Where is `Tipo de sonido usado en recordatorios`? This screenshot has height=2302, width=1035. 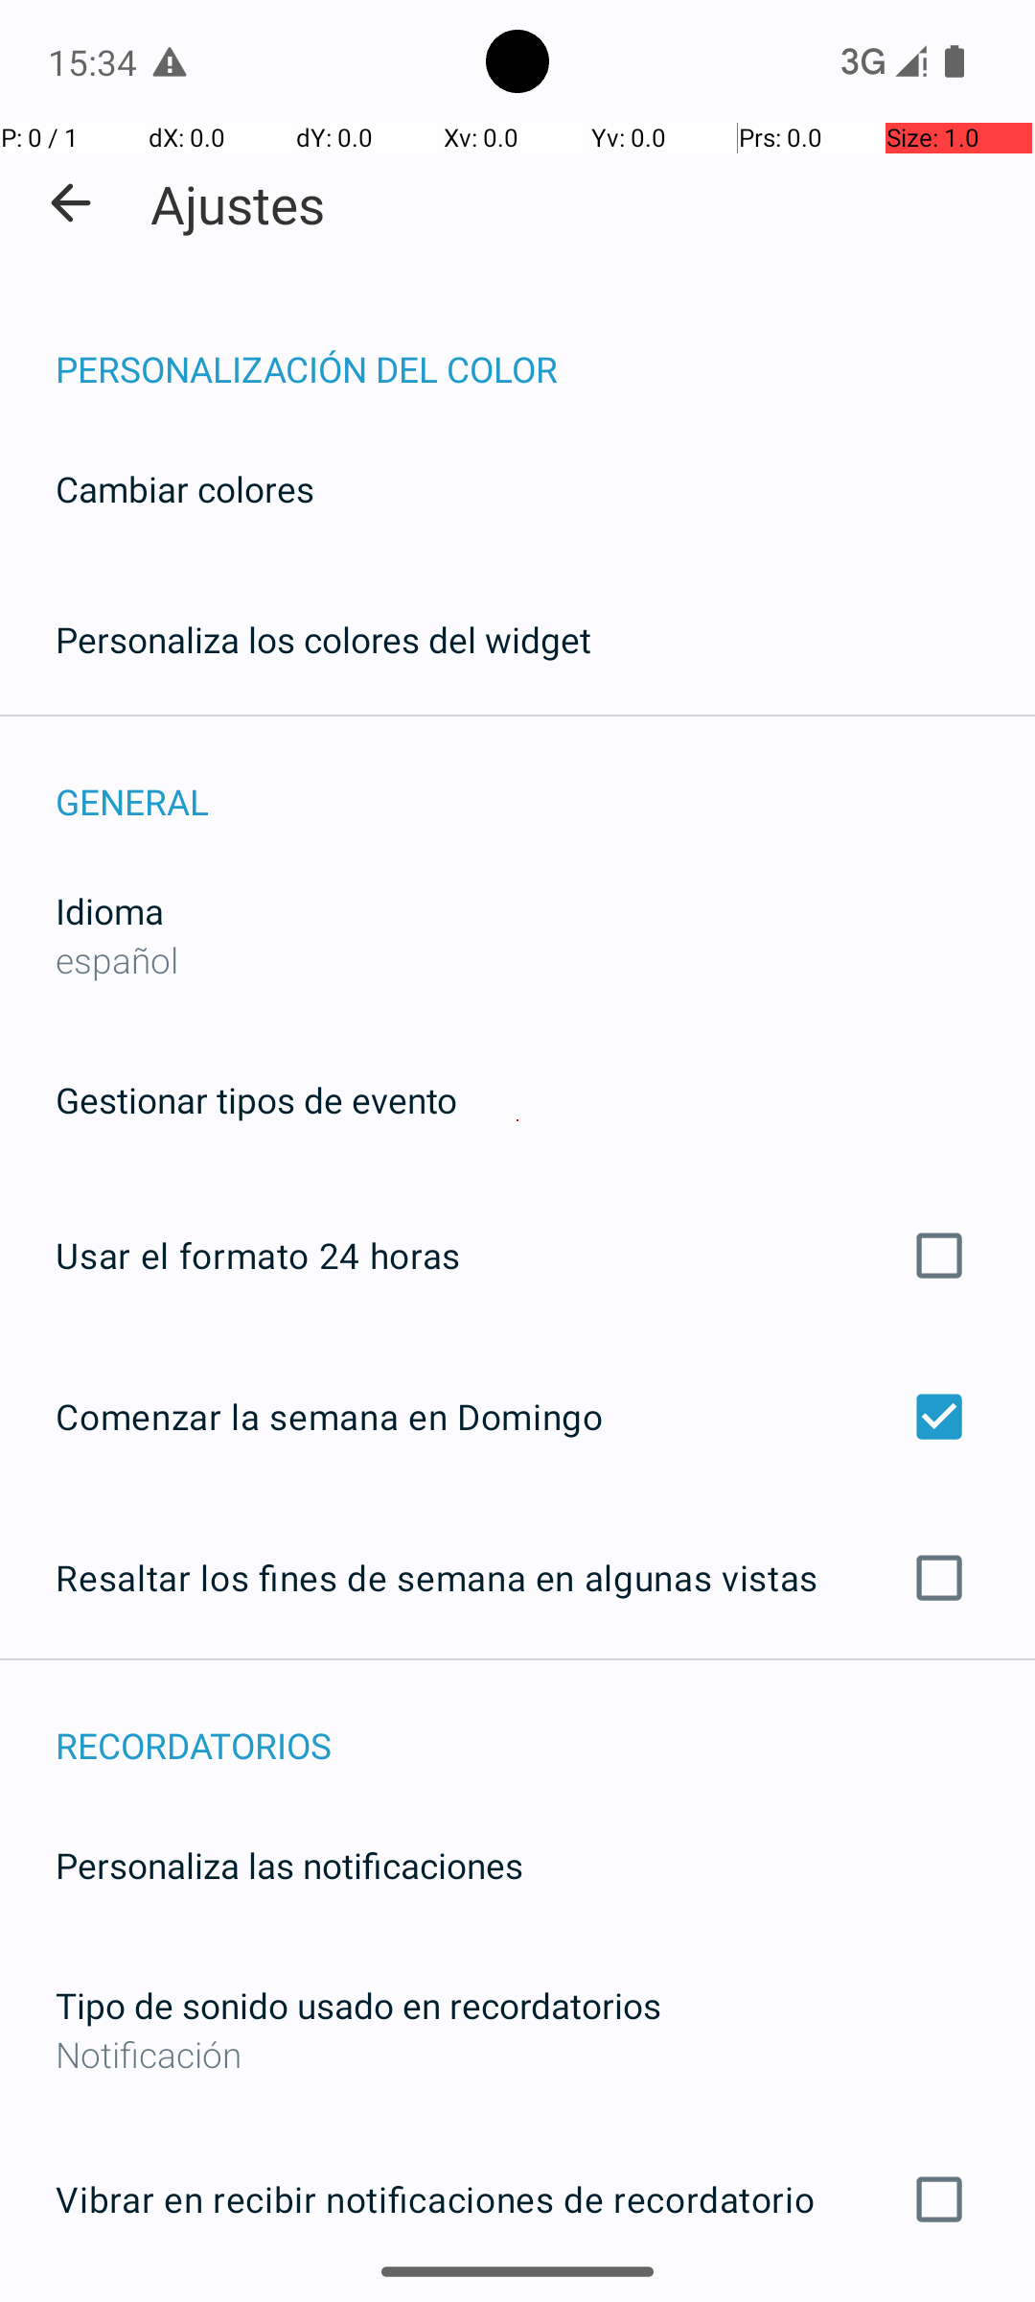 Tipo de sonido usado en recordatorios is located at coordinates (358, 2005).